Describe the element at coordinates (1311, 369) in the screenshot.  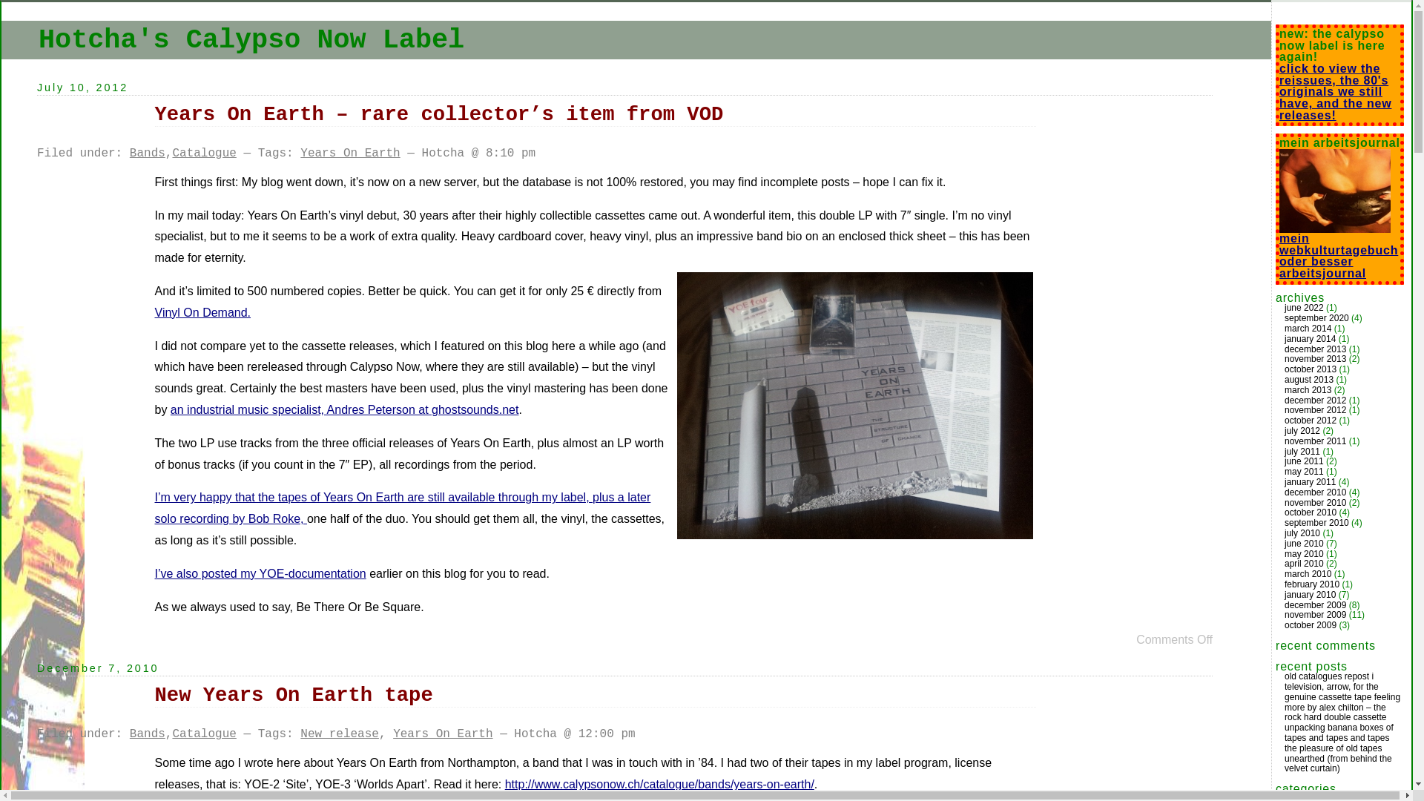
I see `october 2013` at that location.